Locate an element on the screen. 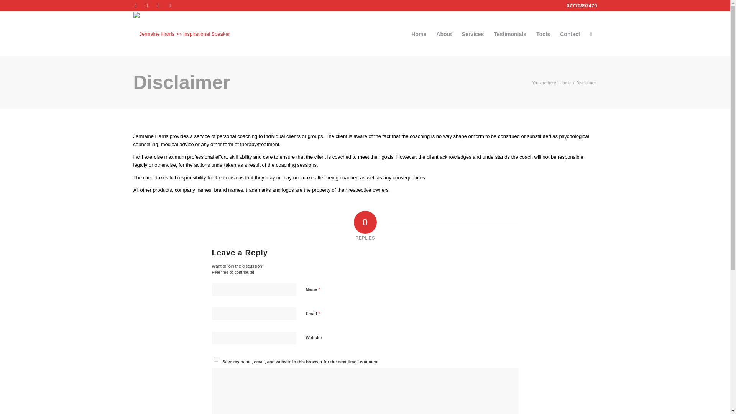  Facebook is located at coordinates (135, 6).